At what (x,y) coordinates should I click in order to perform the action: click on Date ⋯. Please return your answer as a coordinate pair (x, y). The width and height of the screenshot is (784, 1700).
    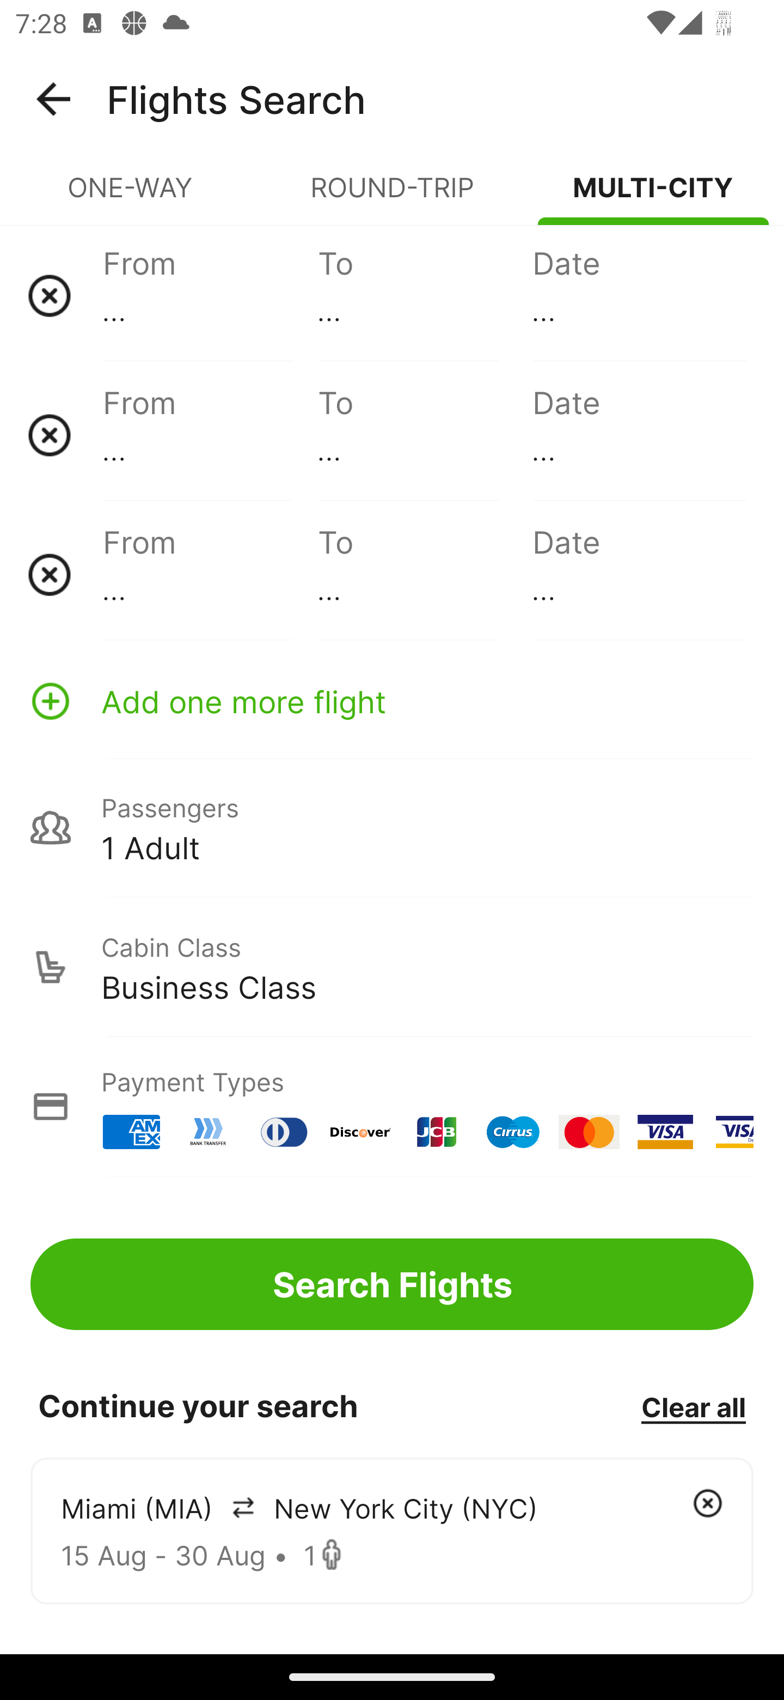
    Looking at the image, I should click on (639, 435).